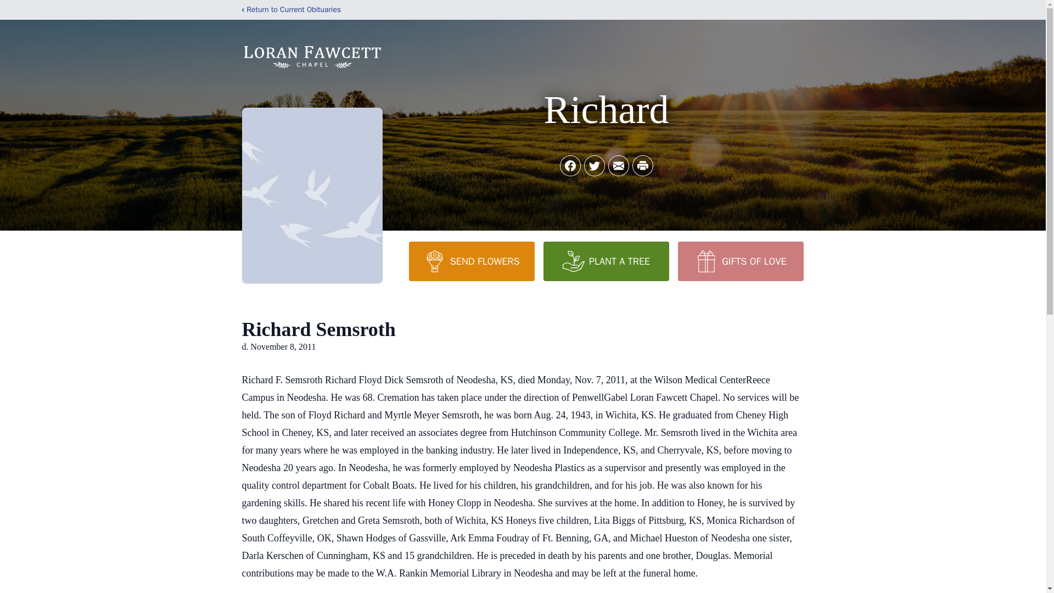 The width and height of the screenshot is (1054, 593). Describe the element at coordinates (471, 261) in the screenshot. I see `SEND FLOWERS` at that location.